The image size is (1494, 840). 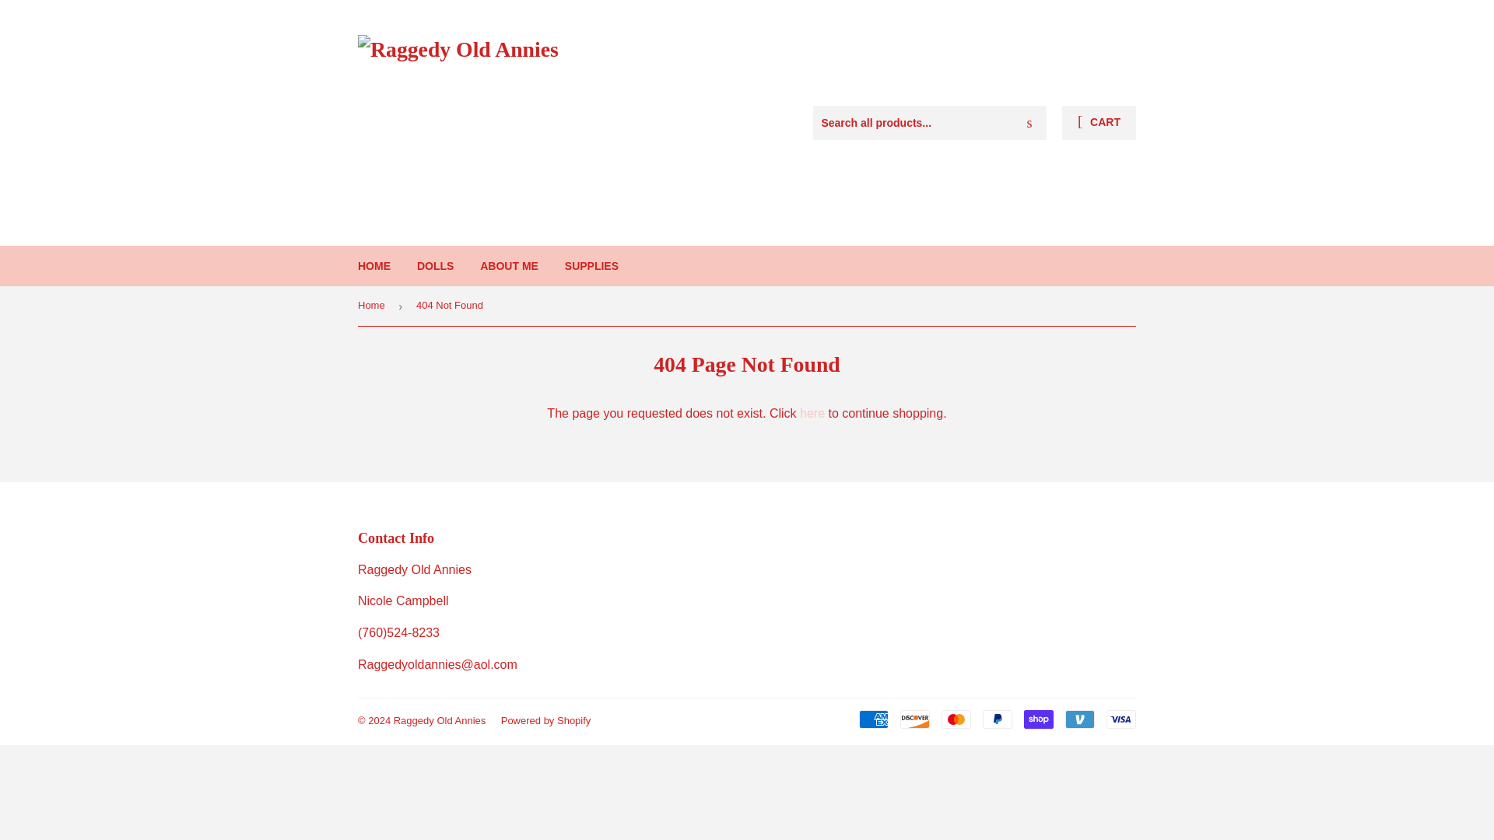 What do you see at coordinates (373, 266) in the screenshot?
I see `HOME` at bounding box center [373, 266].